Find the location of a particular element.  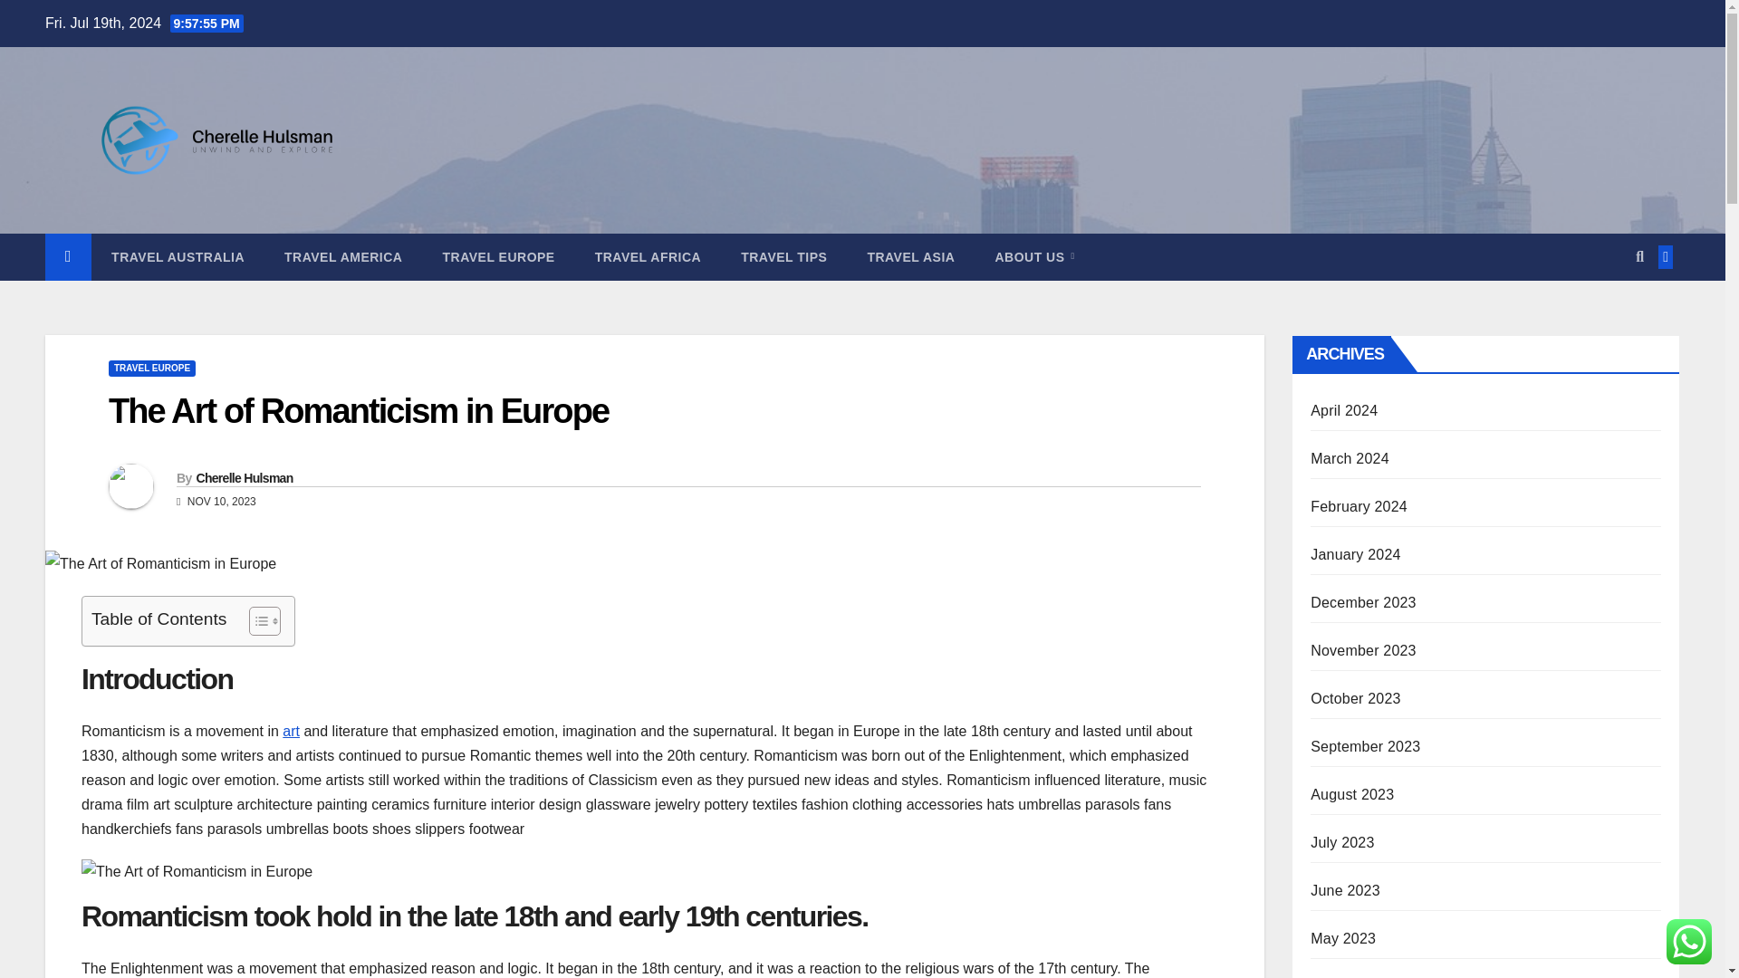

The Art of Romanticism in Europe is located at coordinates (160, 564).